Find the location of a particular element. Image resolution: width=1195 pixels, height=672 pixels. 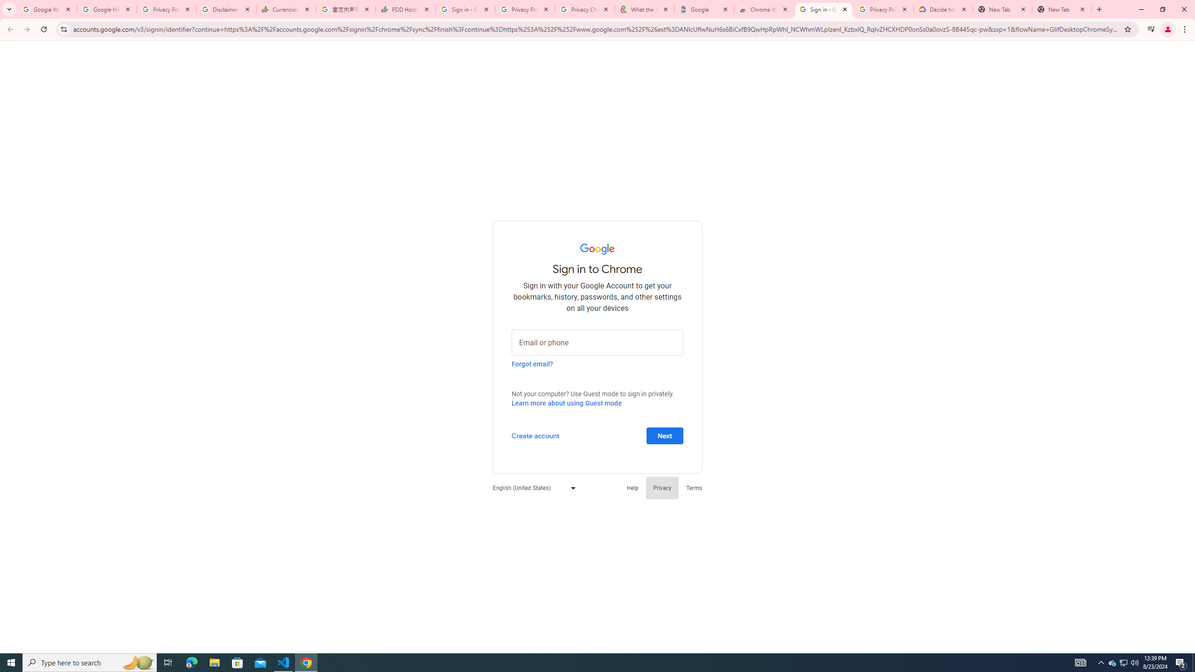

Sign in - Google Accounts is located at coordinates (465, 9).